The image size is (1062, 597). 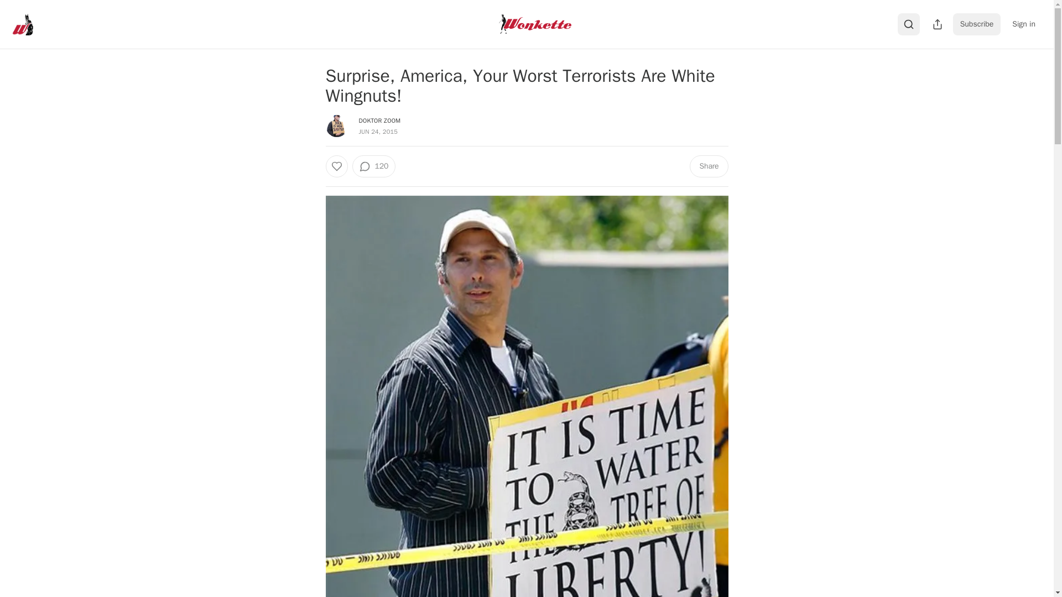 I want to click on 120, so click(x=373, y=166).